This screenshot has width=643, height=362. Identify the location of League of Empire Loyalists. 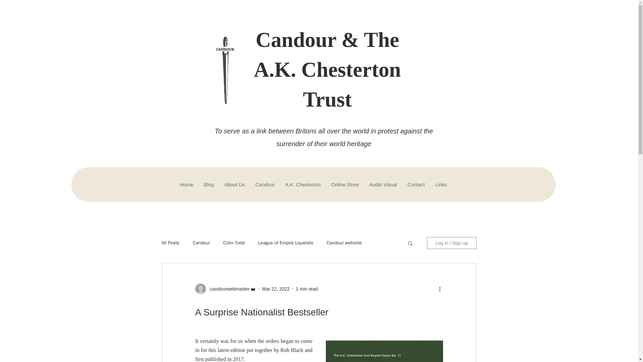
(286, 243).